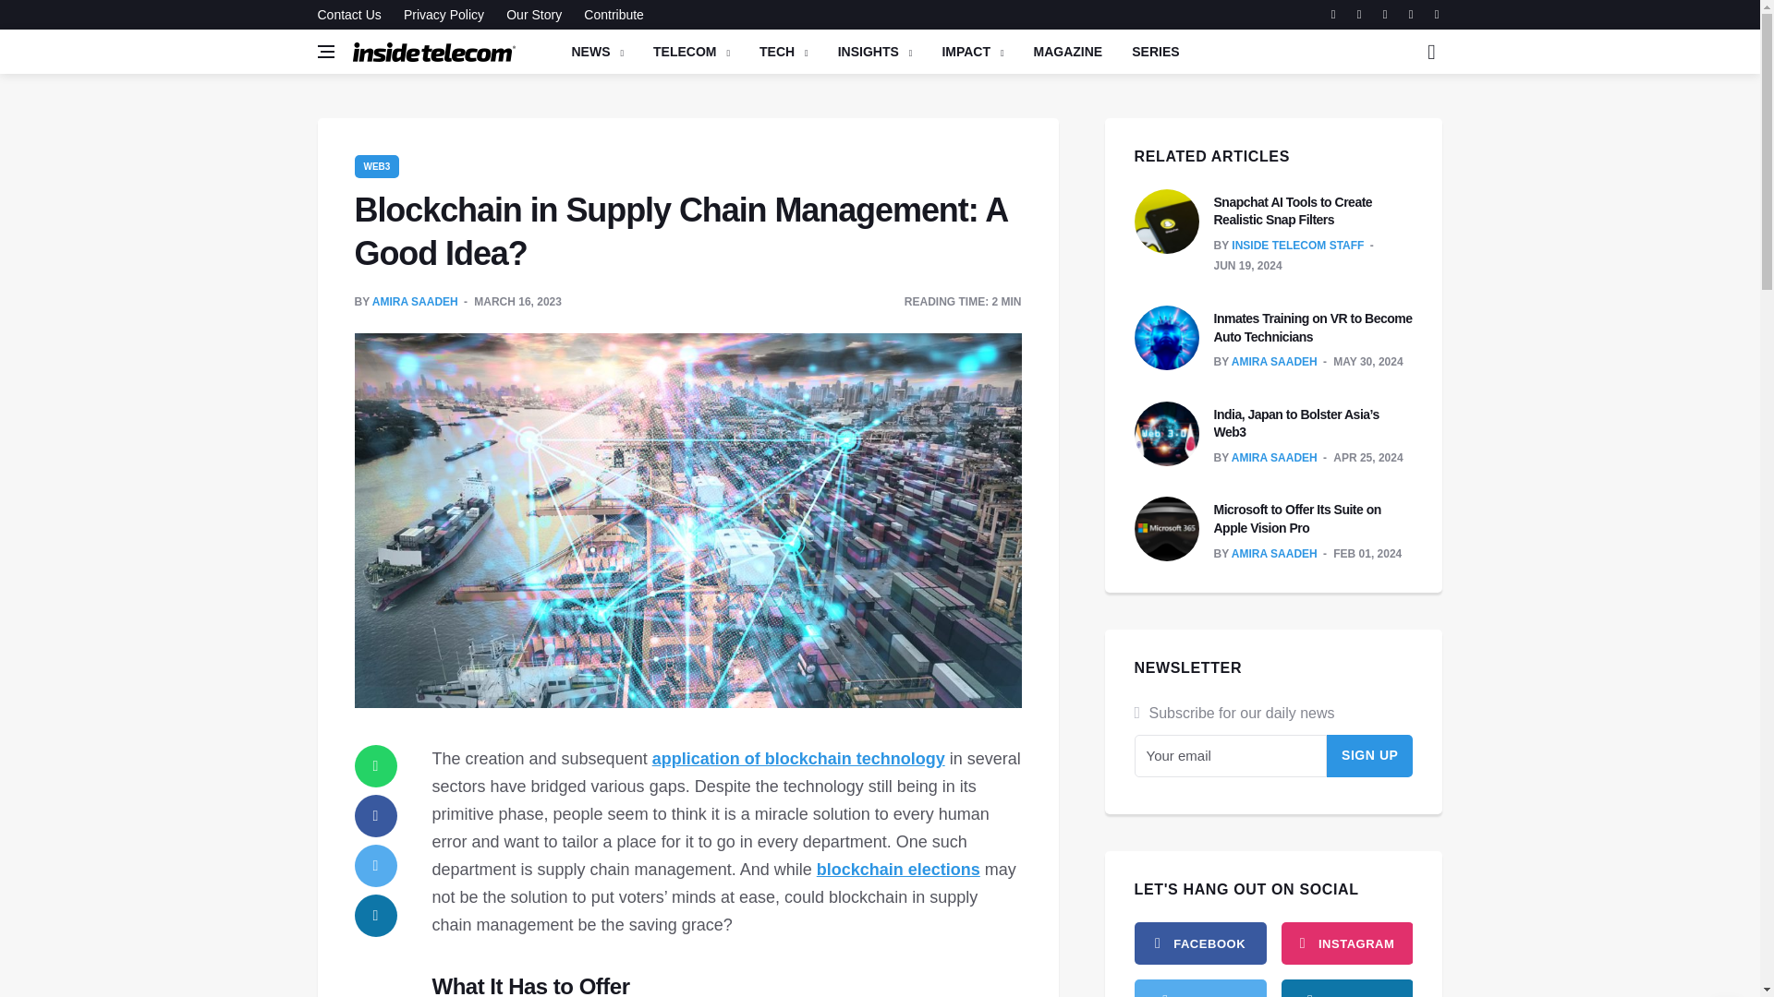 The height and width of the screenshot is (997, 1774). Describe the element at coordinates (1200, 988) in the screenshot. I see `twitter` at that location.